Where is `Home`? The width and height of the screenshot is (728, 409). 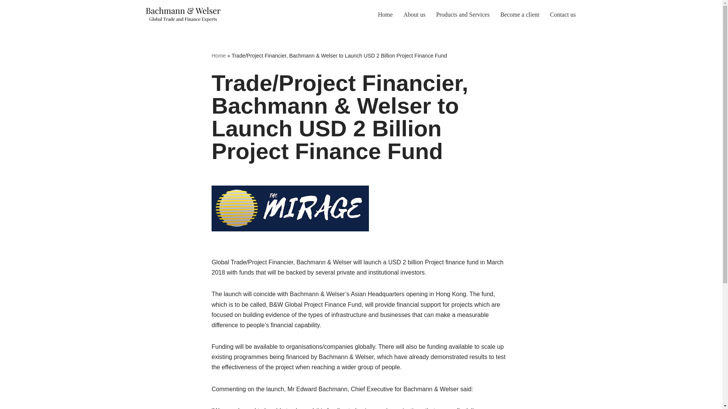
Home is located at coordinates (385, 14).